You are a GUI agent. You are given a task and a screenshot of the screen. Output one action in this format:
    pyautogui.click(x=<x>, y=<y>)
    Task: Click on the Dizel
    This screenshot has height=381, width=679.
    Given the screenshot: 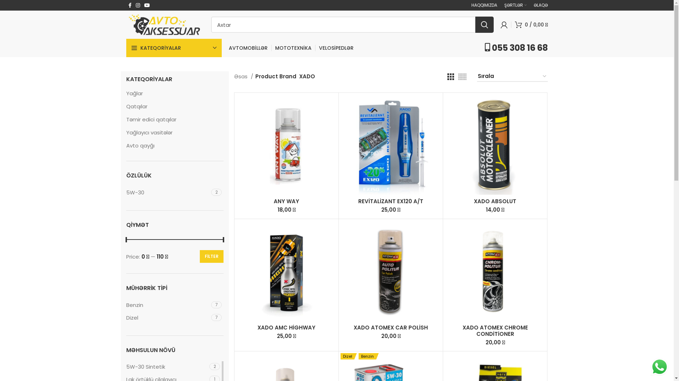 What is the action you would take?
    pyautogui.click(x=168, y=317)
    